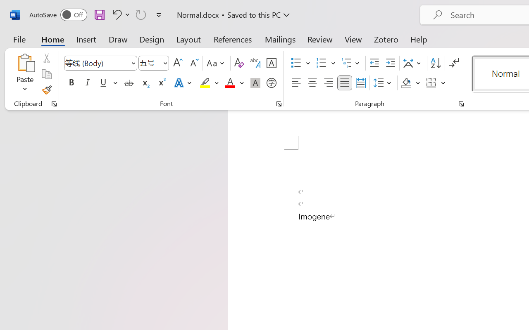  What do you see at coordinates (46, 58) in the screenshot?
I see `Cut` at bounding box center [46, 58].